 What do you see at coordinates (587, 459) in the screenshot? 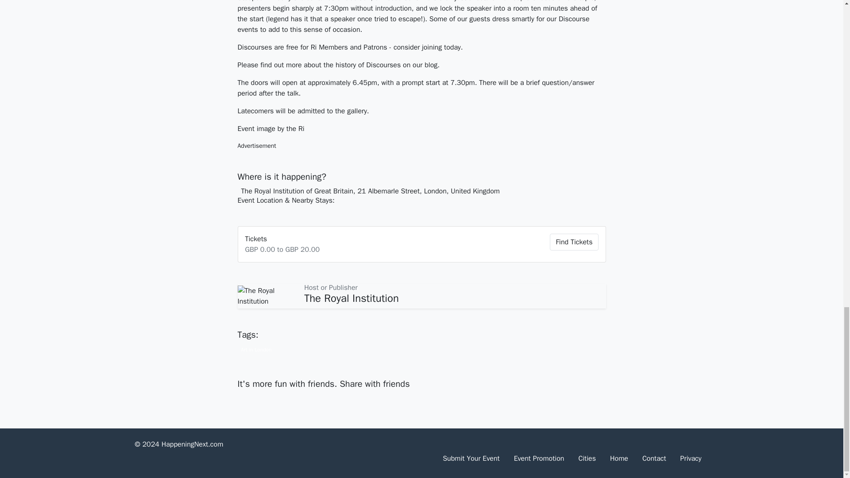
I see `Cities` at bounding box center [587, 459].